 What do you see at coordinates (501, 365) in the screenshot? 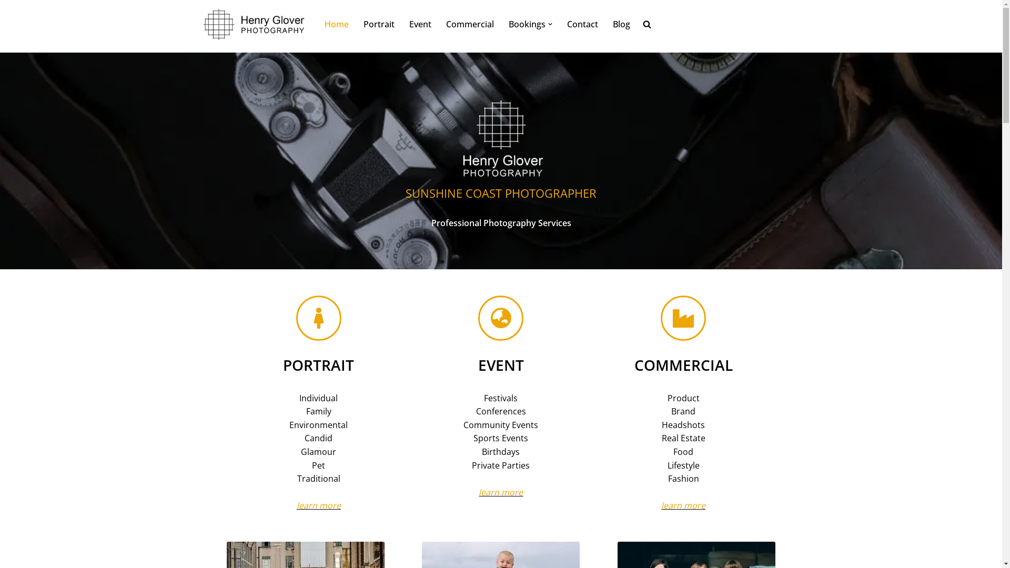
I see `EVENT` at bounding box center [501, 365].